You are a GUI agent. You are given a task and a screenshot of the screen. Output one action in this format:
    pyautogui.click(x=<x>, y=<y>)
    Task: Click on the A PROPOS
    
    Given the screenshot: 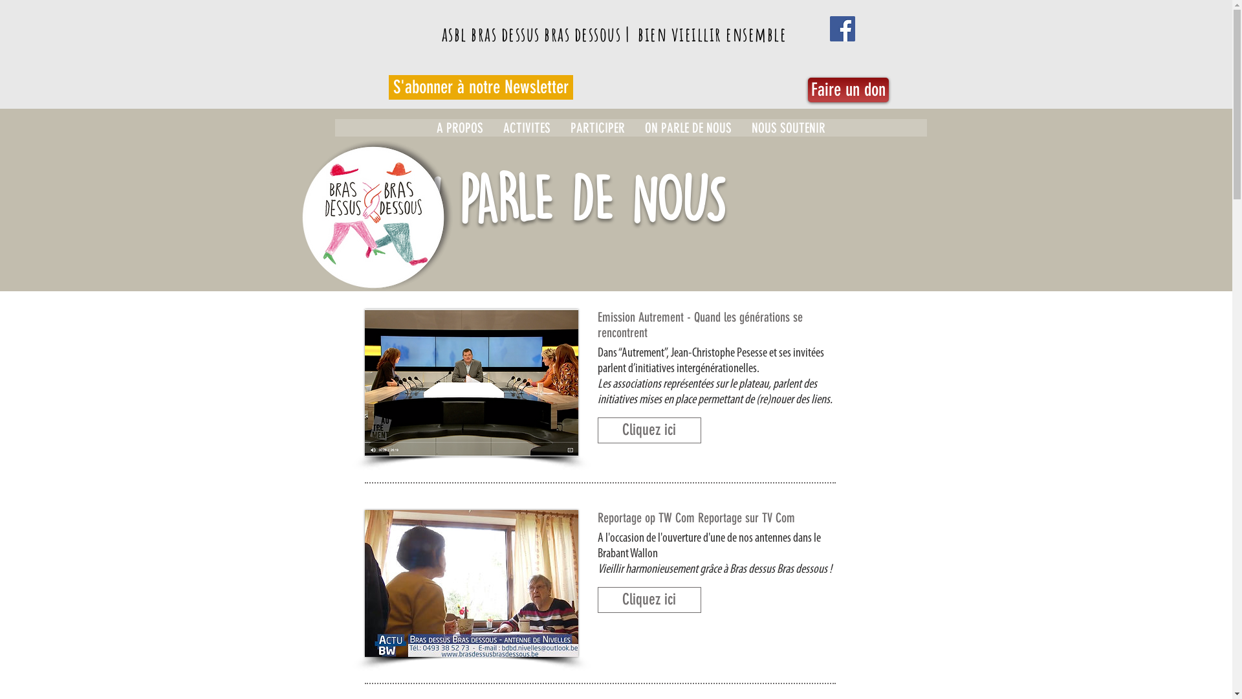 What is the action you would take?
    pyautogui.click(x=459, y=128)
    